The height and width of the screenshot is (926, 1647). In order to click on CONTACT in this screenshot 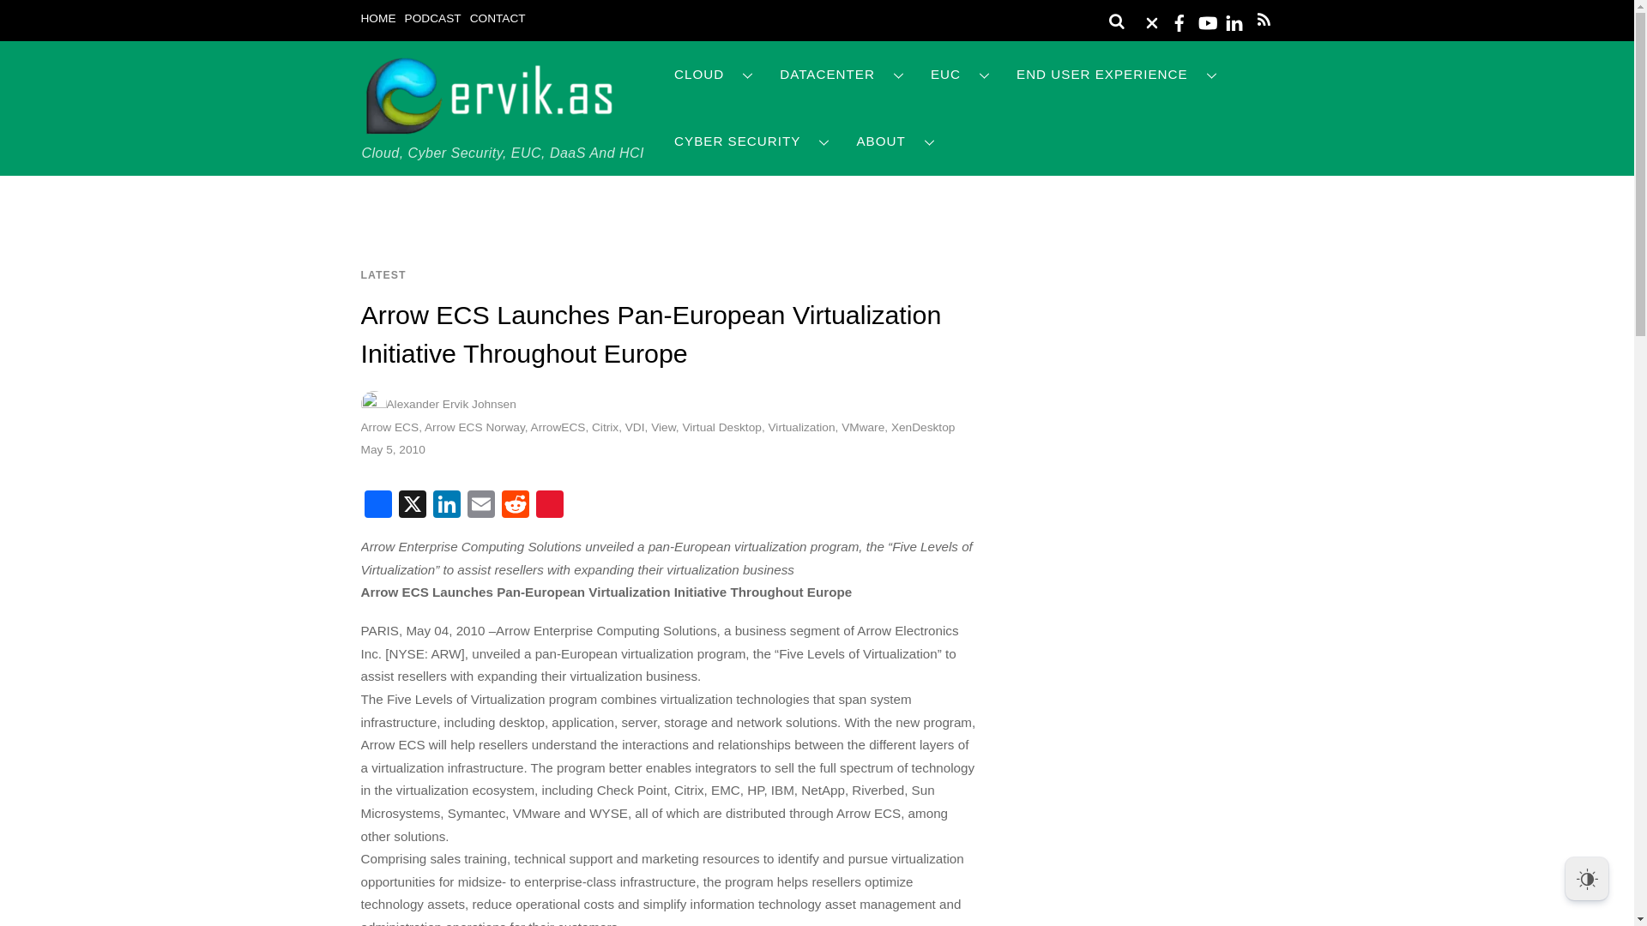, I will do `click(498, 19)`.